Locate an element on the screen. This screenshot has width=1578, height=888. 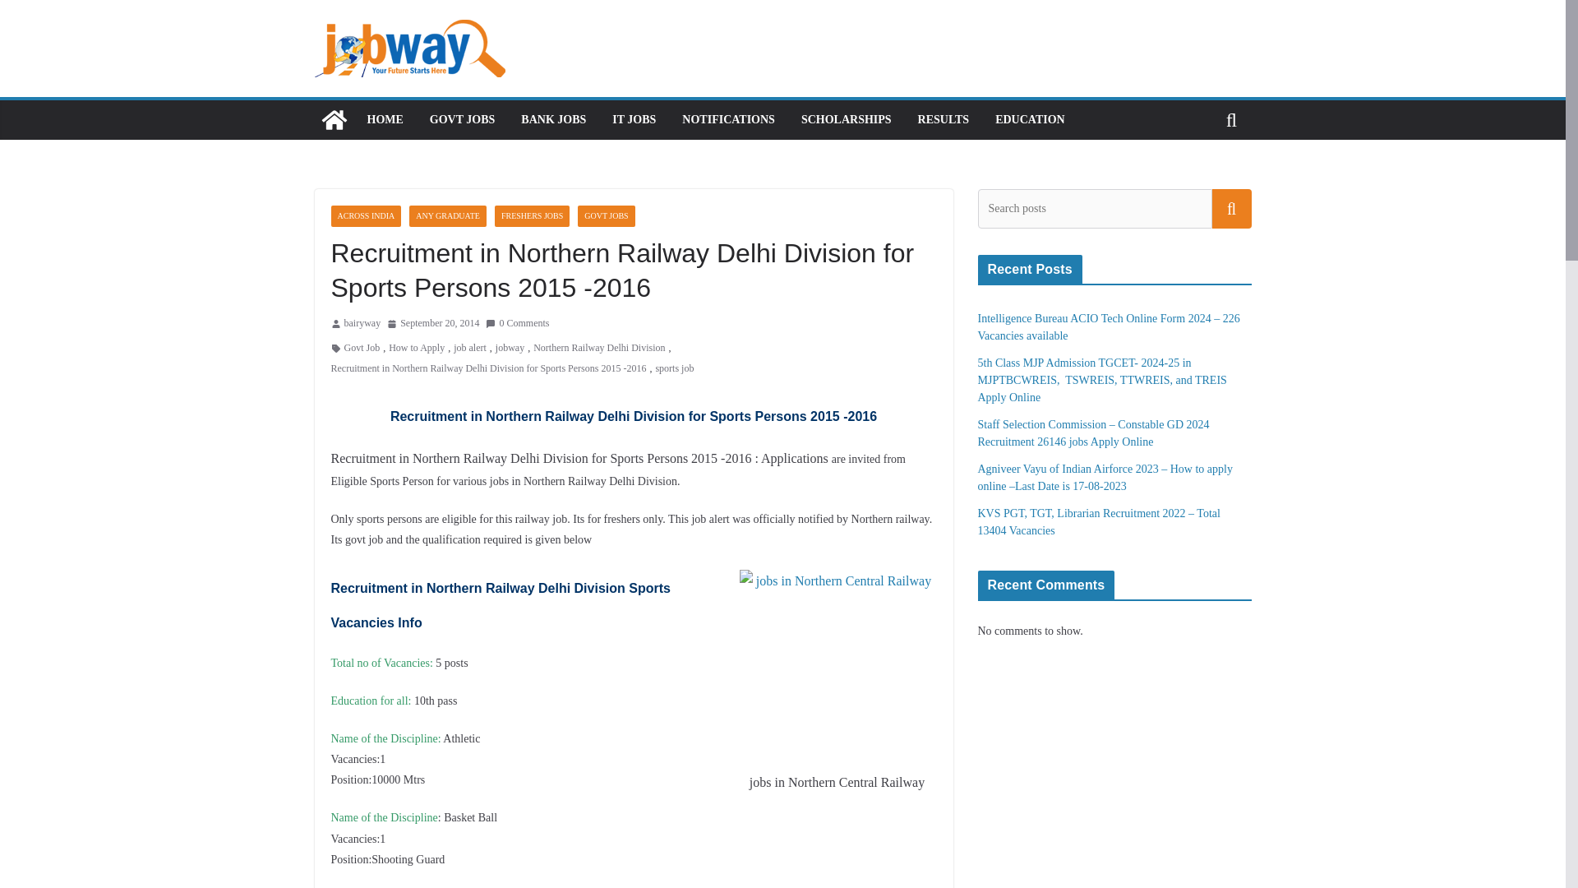
Govt Job is located at coordinates (362, 349).